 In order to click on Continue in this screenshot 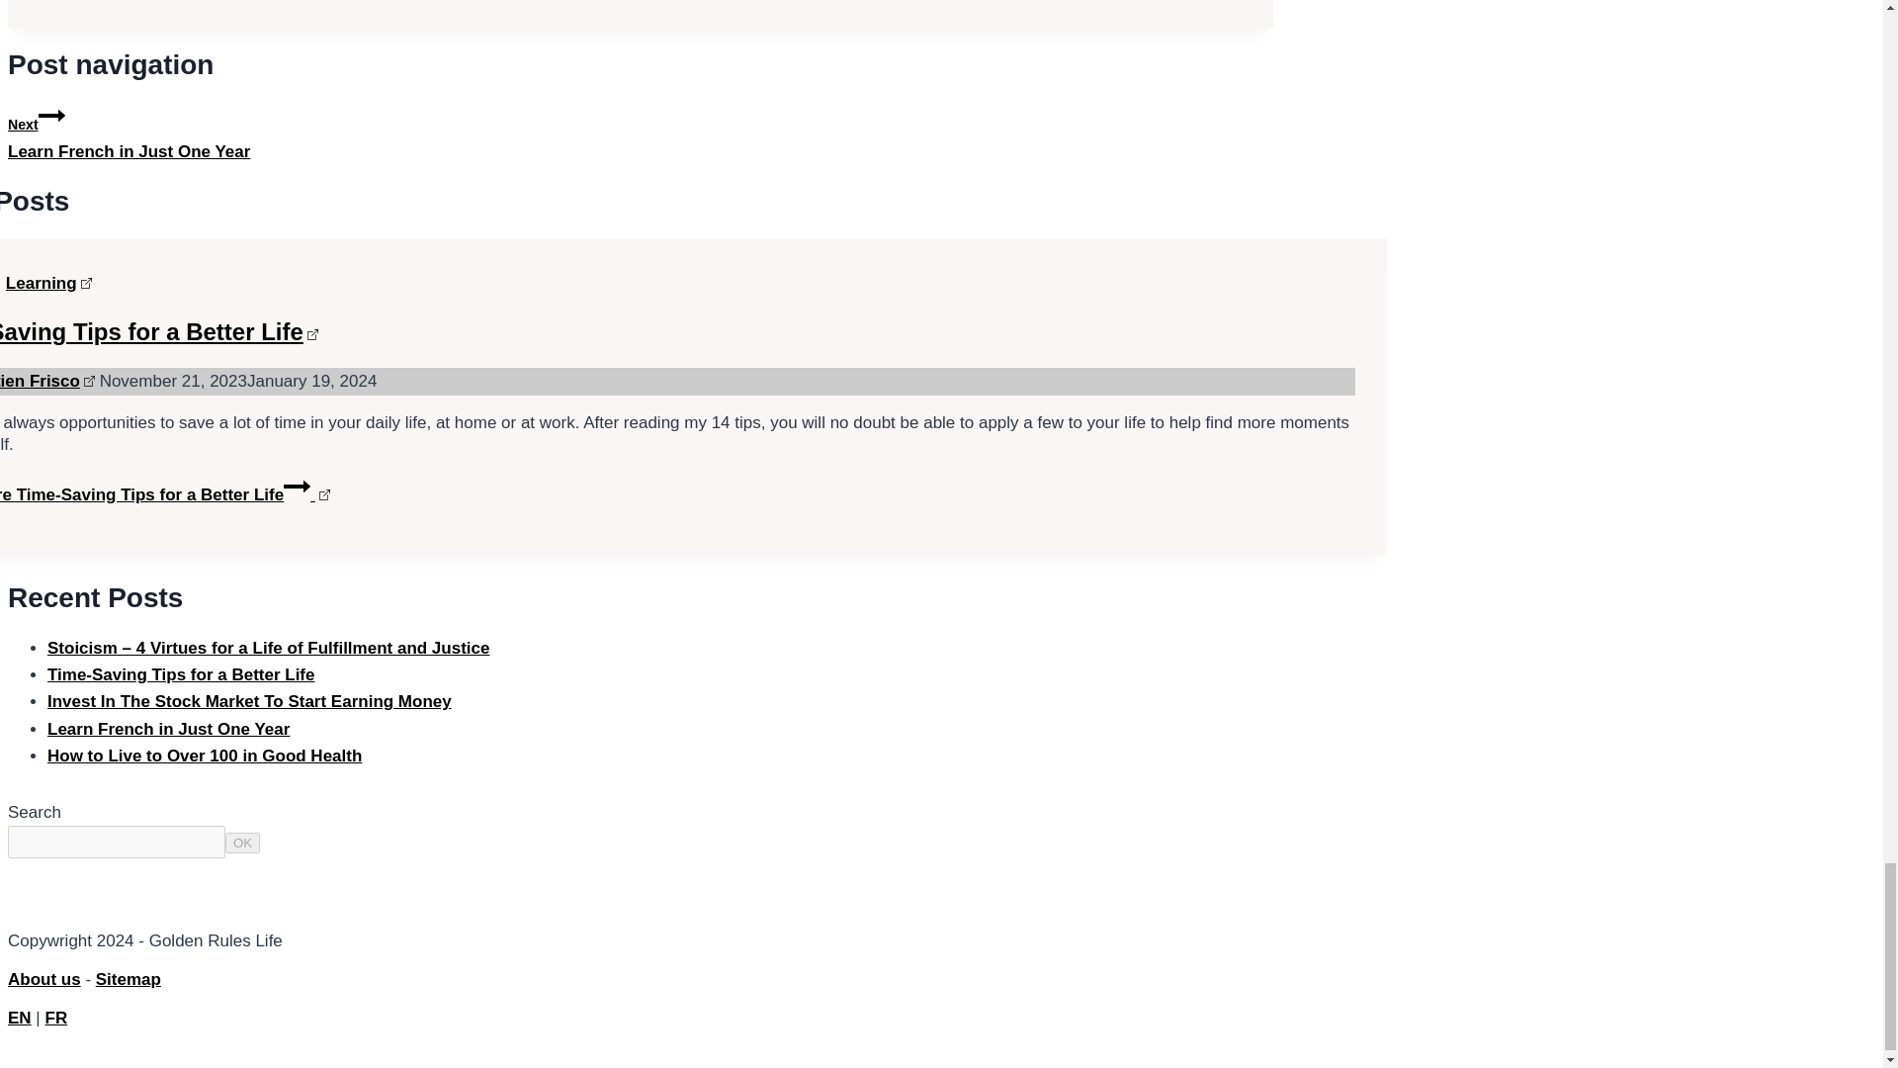, I will do `click(51, 115)`.